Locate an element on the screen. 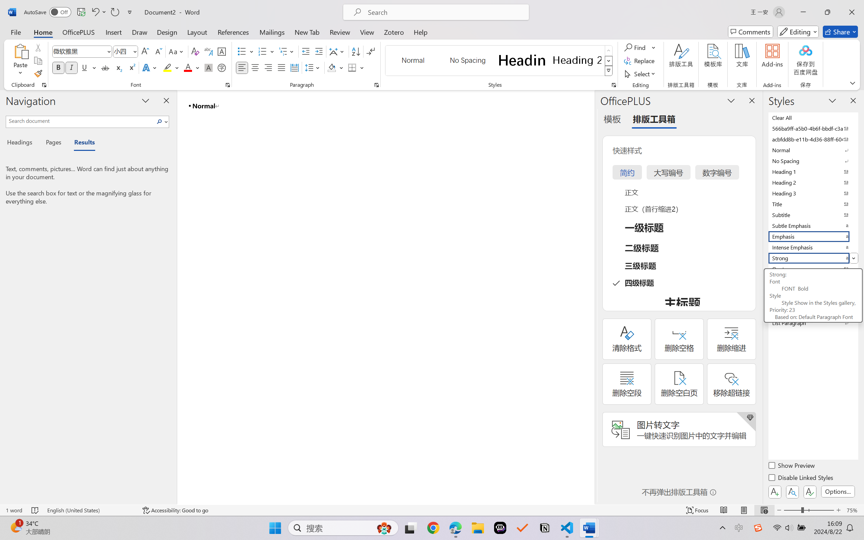 This screenshot has width=864, height=540. Design is located at coordinates (167, 32).